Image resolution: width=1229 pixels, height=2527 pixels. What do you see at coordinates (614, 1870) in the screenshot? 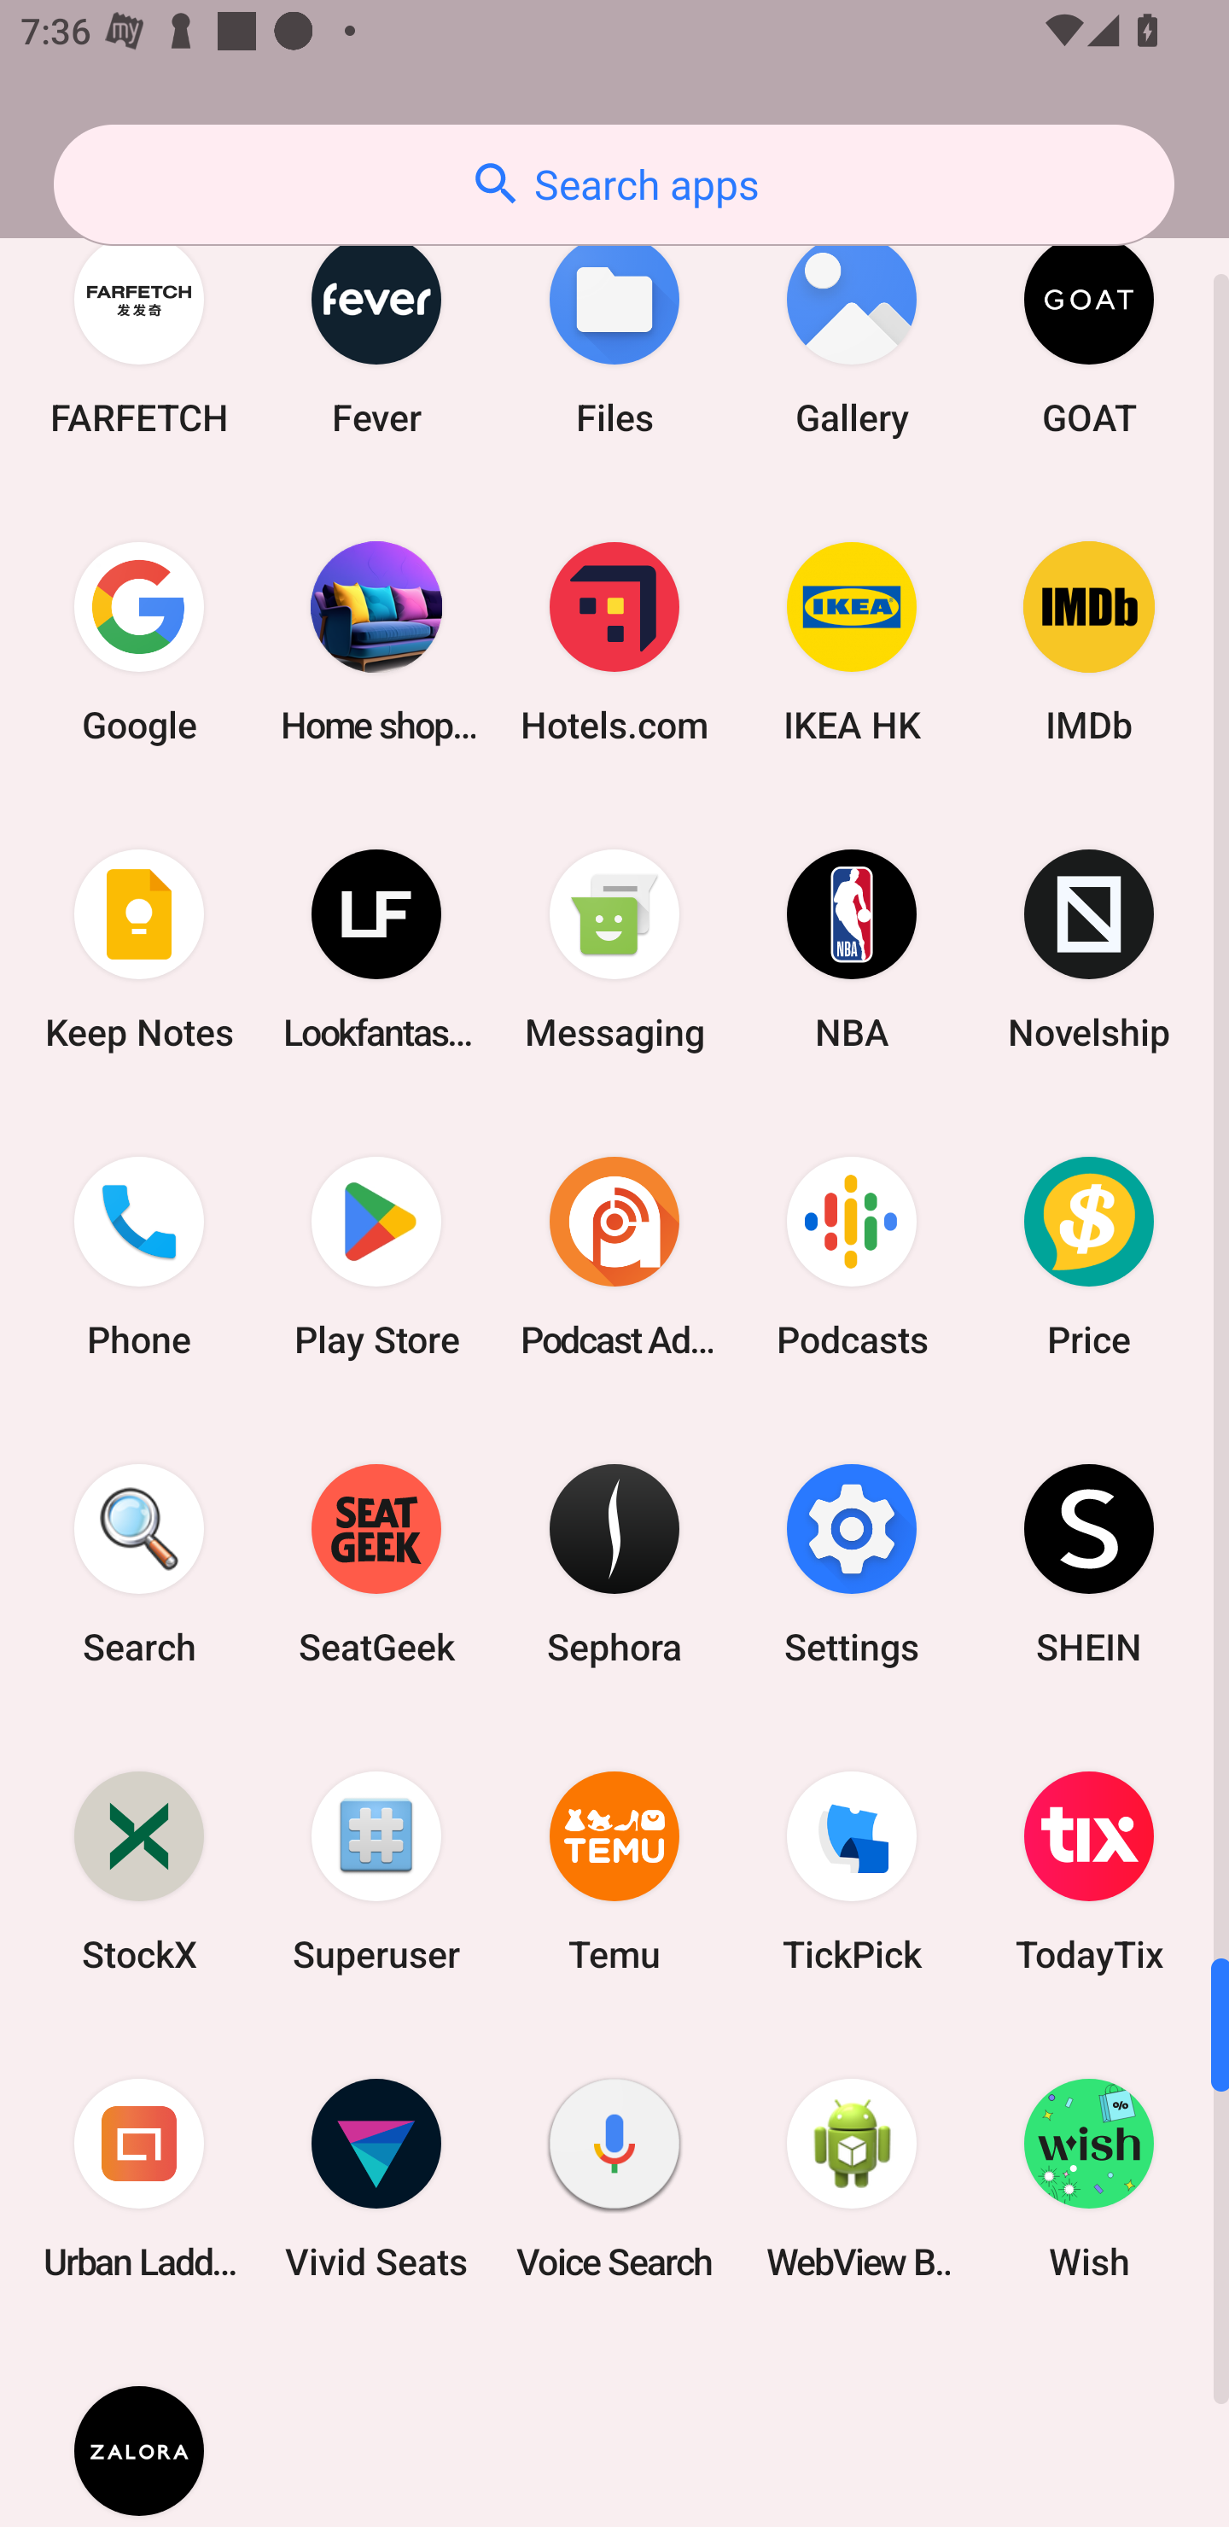
I see `Temu` at bounding box center [614, 1870].